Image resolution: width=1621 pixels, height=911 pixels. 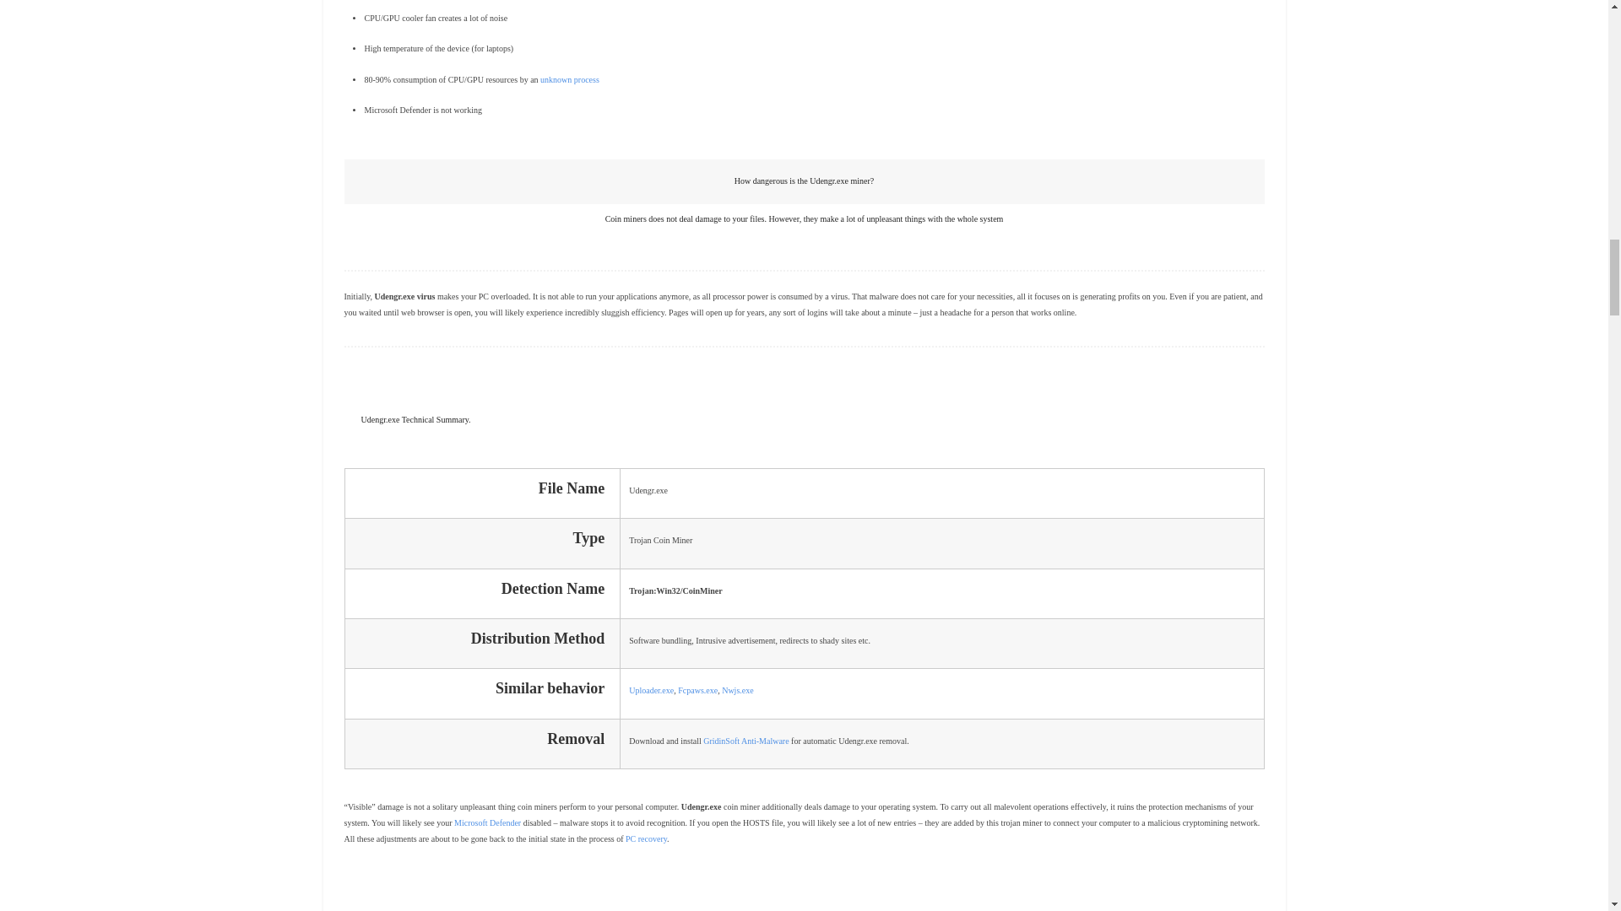 I want to click on Fcpaws.exe, so click(x=697, y=690).